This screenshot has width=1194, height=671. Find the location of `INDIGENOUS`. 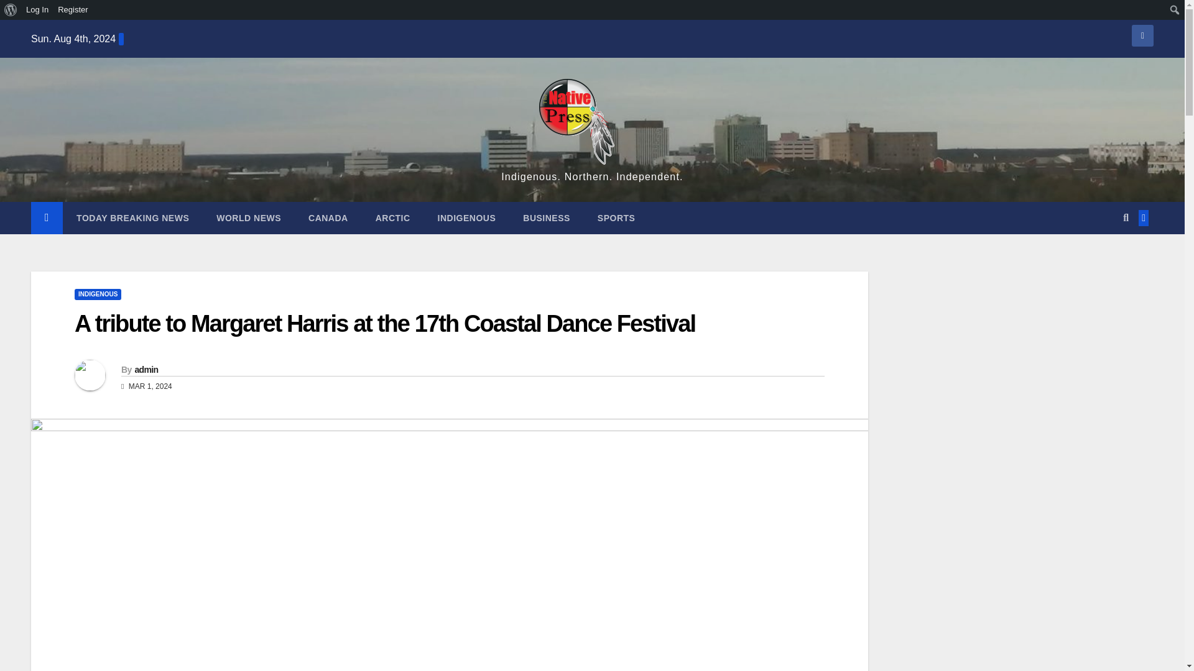

INDIGENOUS is located at coordinates (98, 294).